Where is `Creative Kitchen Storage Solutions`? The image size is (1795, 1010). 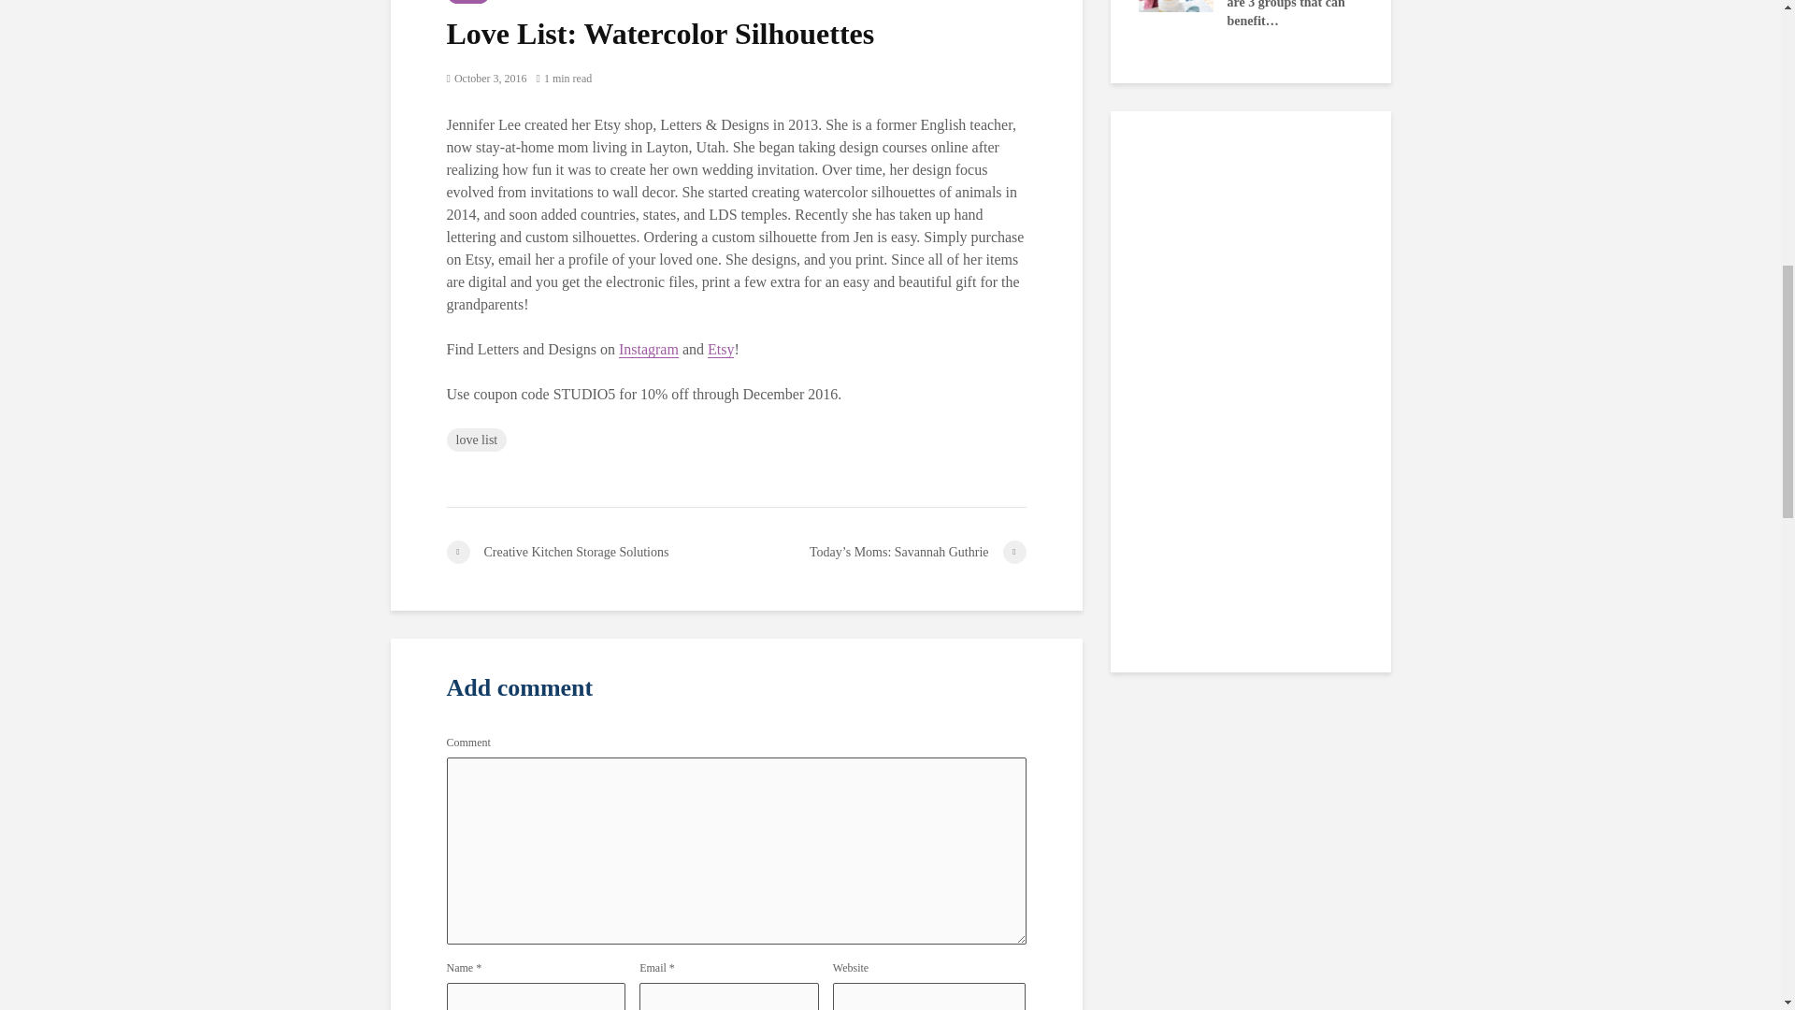
Creative Kitchen Storage Solutions is located at coordinates (591, 552).